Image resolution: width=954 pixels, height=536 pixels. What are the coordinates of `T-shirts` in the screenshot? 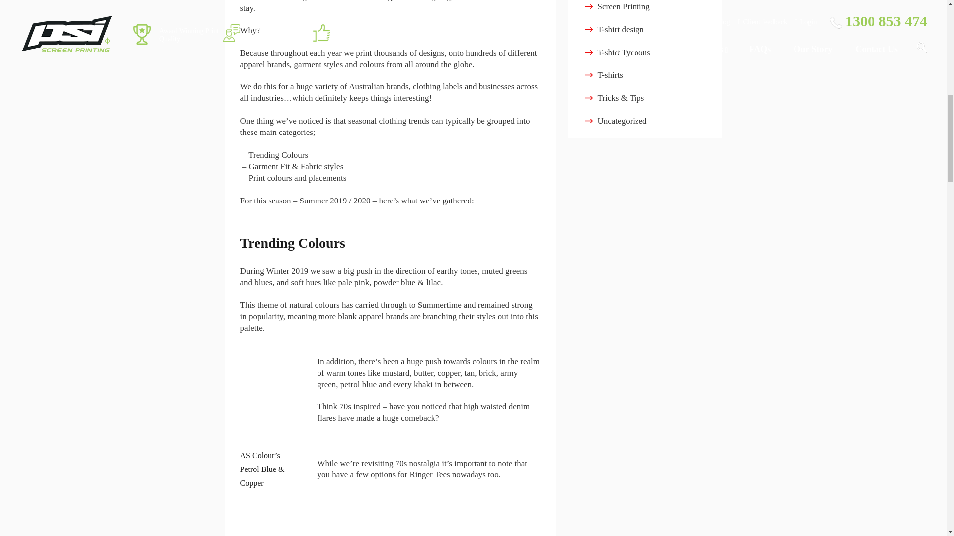 It's located at (610, 74).